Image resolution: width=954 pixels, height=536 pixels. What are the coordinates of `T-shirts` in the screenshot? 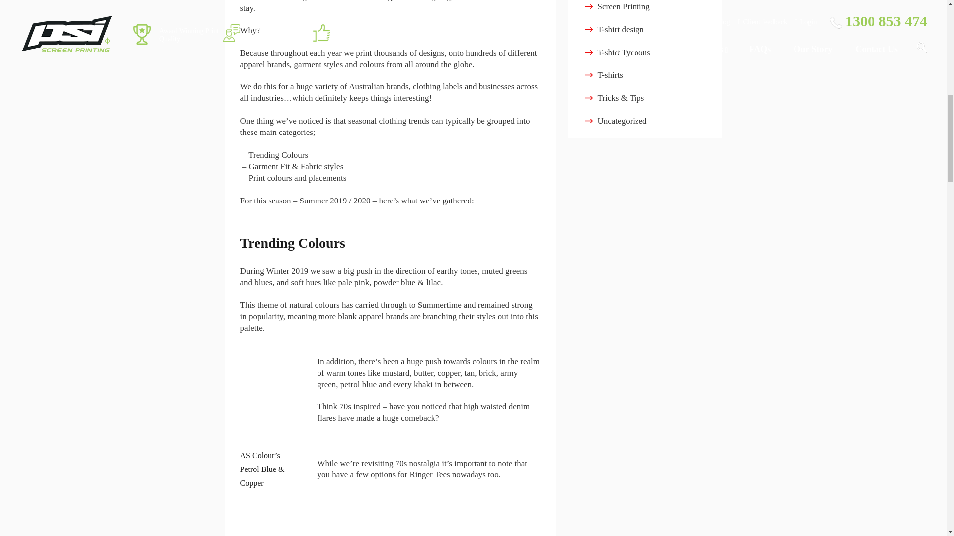 It's located at (610, 74).